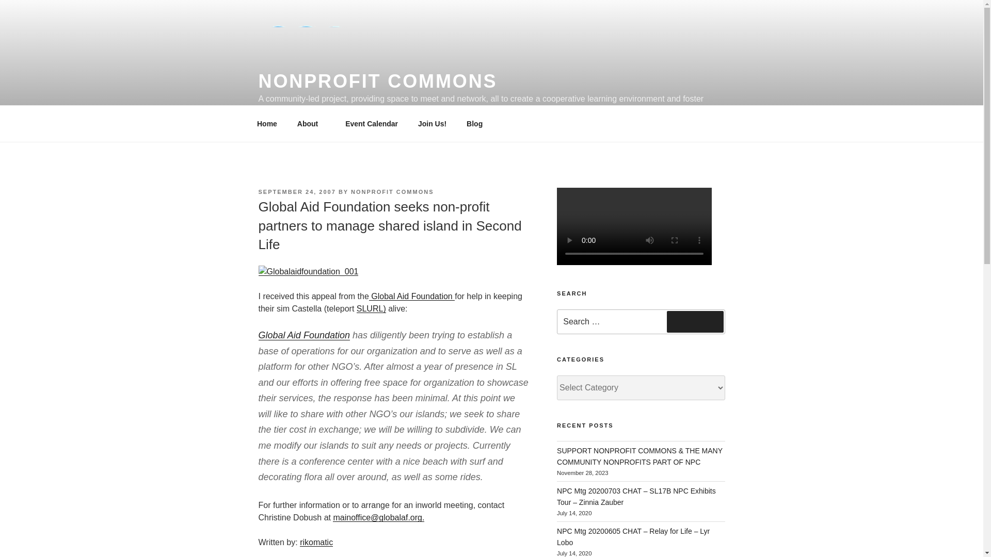 Image resolution: width=991 pixels, height=557 pixels. What do you see at coordinates (372, 124) in the screenshot?
I see `Event Calendar` at bounding box center [372, 124].